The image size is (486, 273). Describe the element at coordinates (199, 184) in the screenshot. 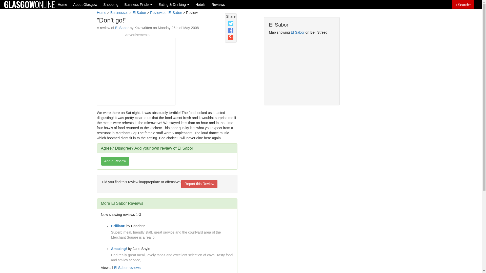

I see `Report this Review` at that location.